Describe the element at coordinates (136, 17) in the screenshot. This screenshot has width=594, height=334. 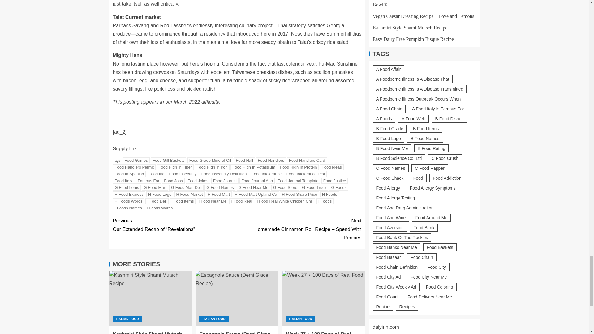
I see `Talat Current market` at that location.